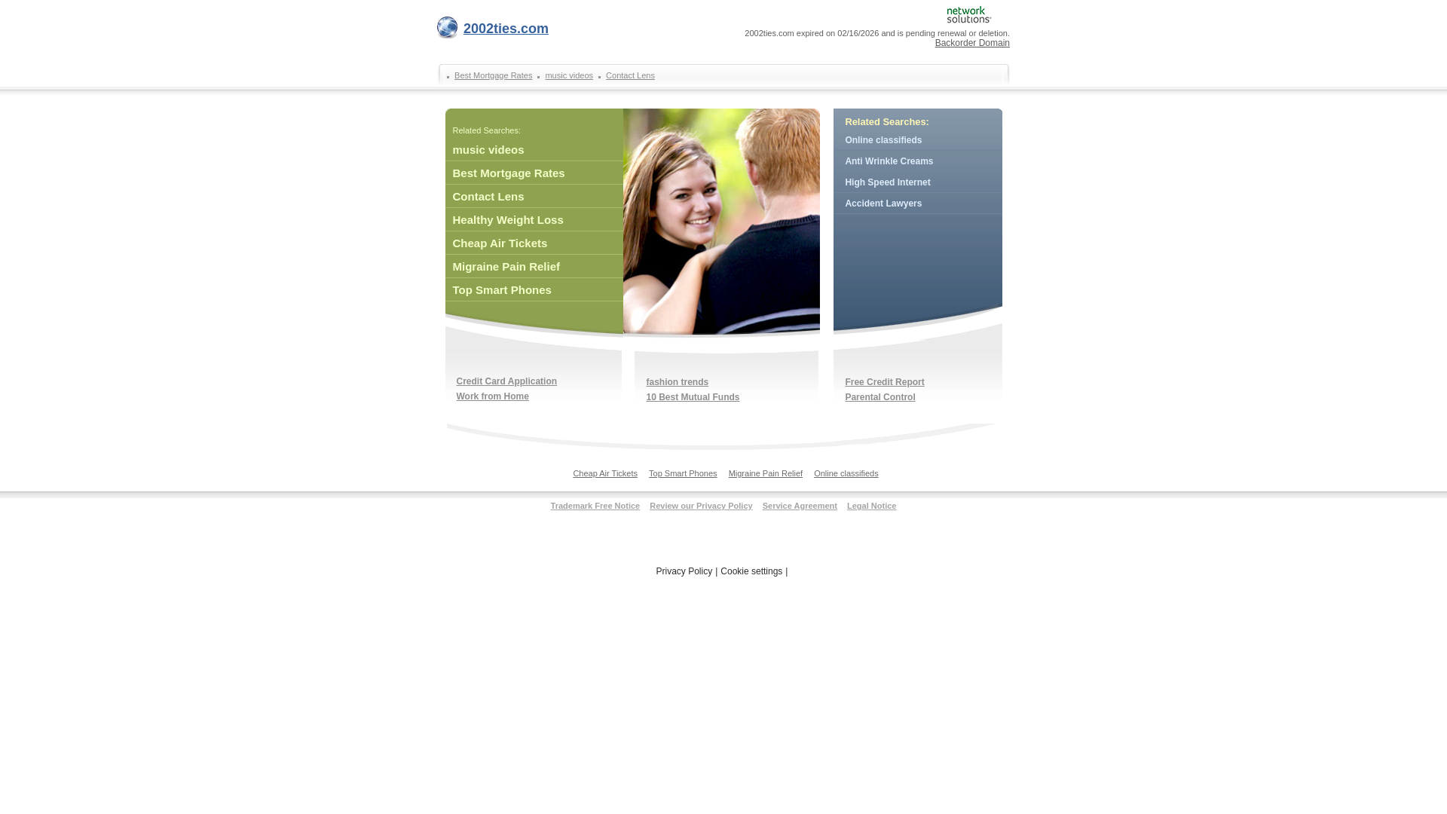 Image resolution: width=1447 pixels, height=814 pixels. I want to click on Online classifieds, so click(918, 140).